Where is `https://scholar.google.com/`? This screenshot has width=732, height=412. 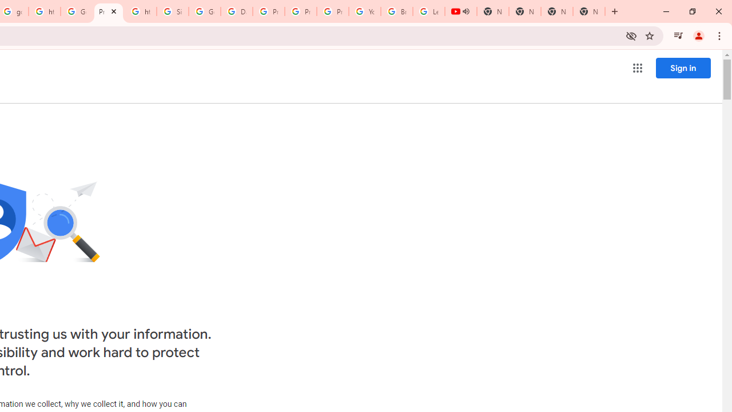
https://scholar.google.com/ is located at coordinates (45, 11).